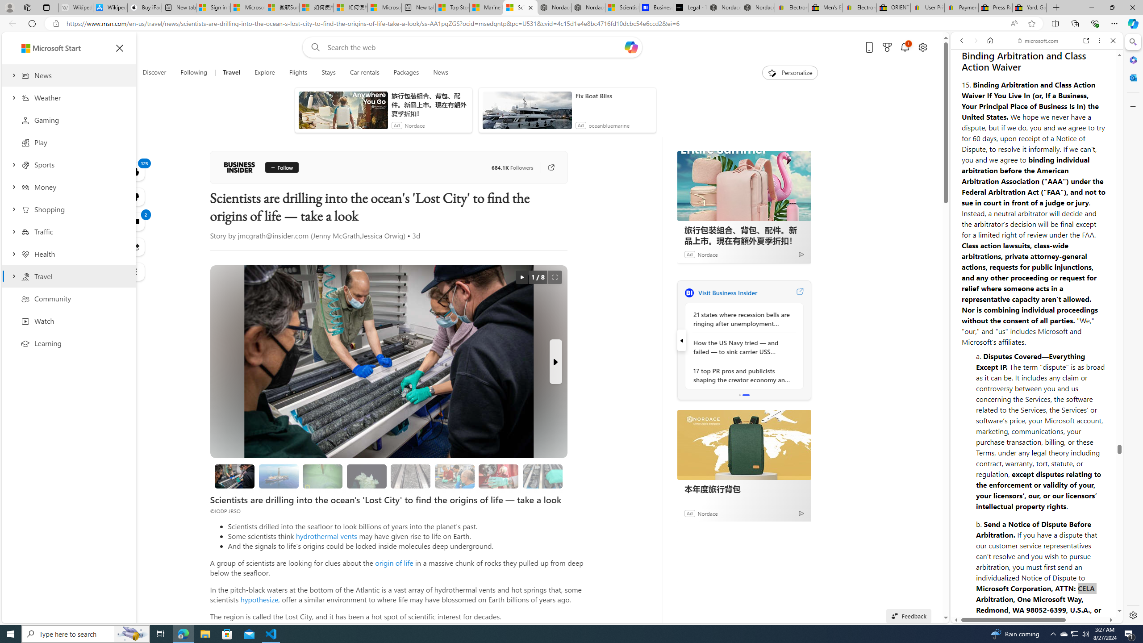 Image resolution: width=1143 pixels, height=643 pixels. What do you see at coordinates (364, 73) in the screenshot?
I see `Car rentals` at bounding box center [364, 73].